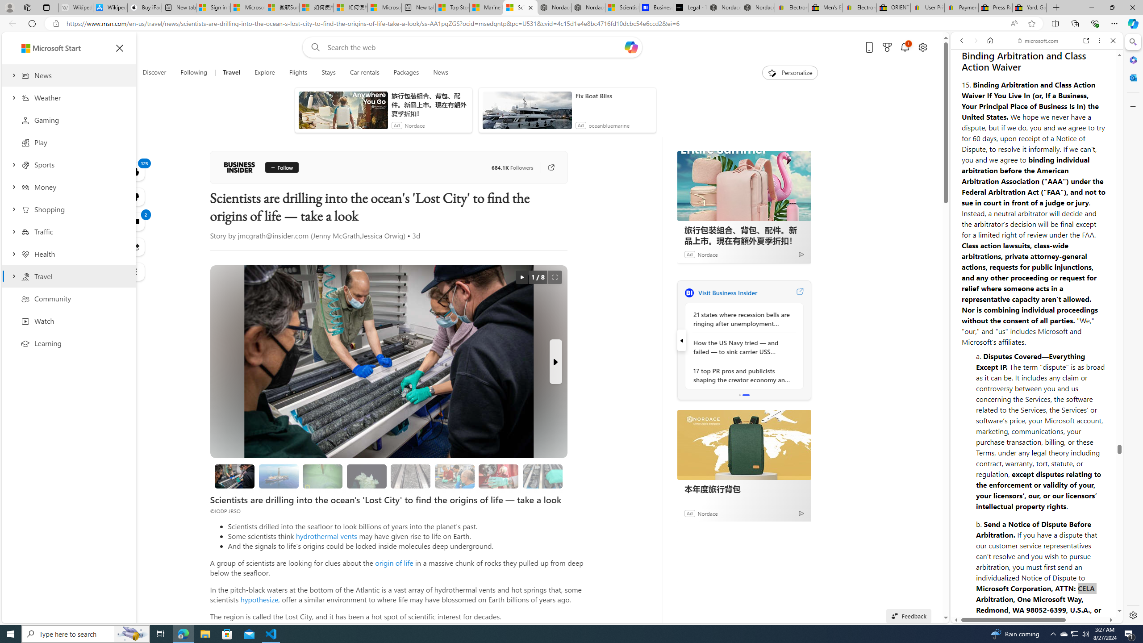 Image resolution: width=1143 pixels, height=643 pixels. What do you see at coordinates (364, 73) in the screenshot?
I see `Car rentals` at bounding box center [364, 73].